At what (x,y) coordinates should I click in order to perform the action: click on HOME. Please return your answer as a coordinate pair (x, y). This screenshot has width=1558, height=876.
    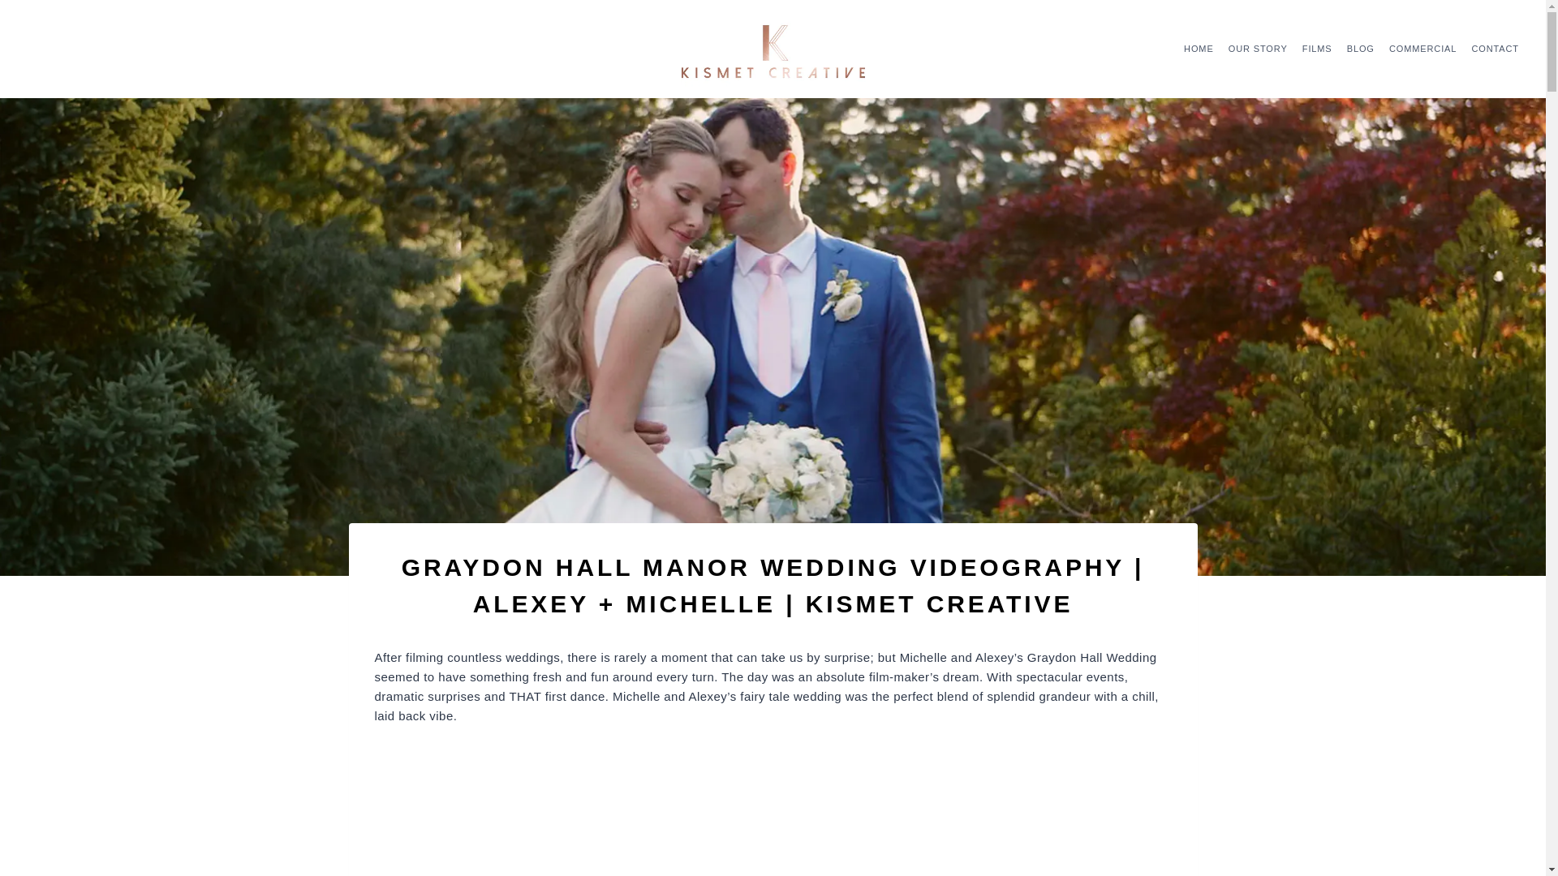
    Looking at the image, I should click on (1199, 49).